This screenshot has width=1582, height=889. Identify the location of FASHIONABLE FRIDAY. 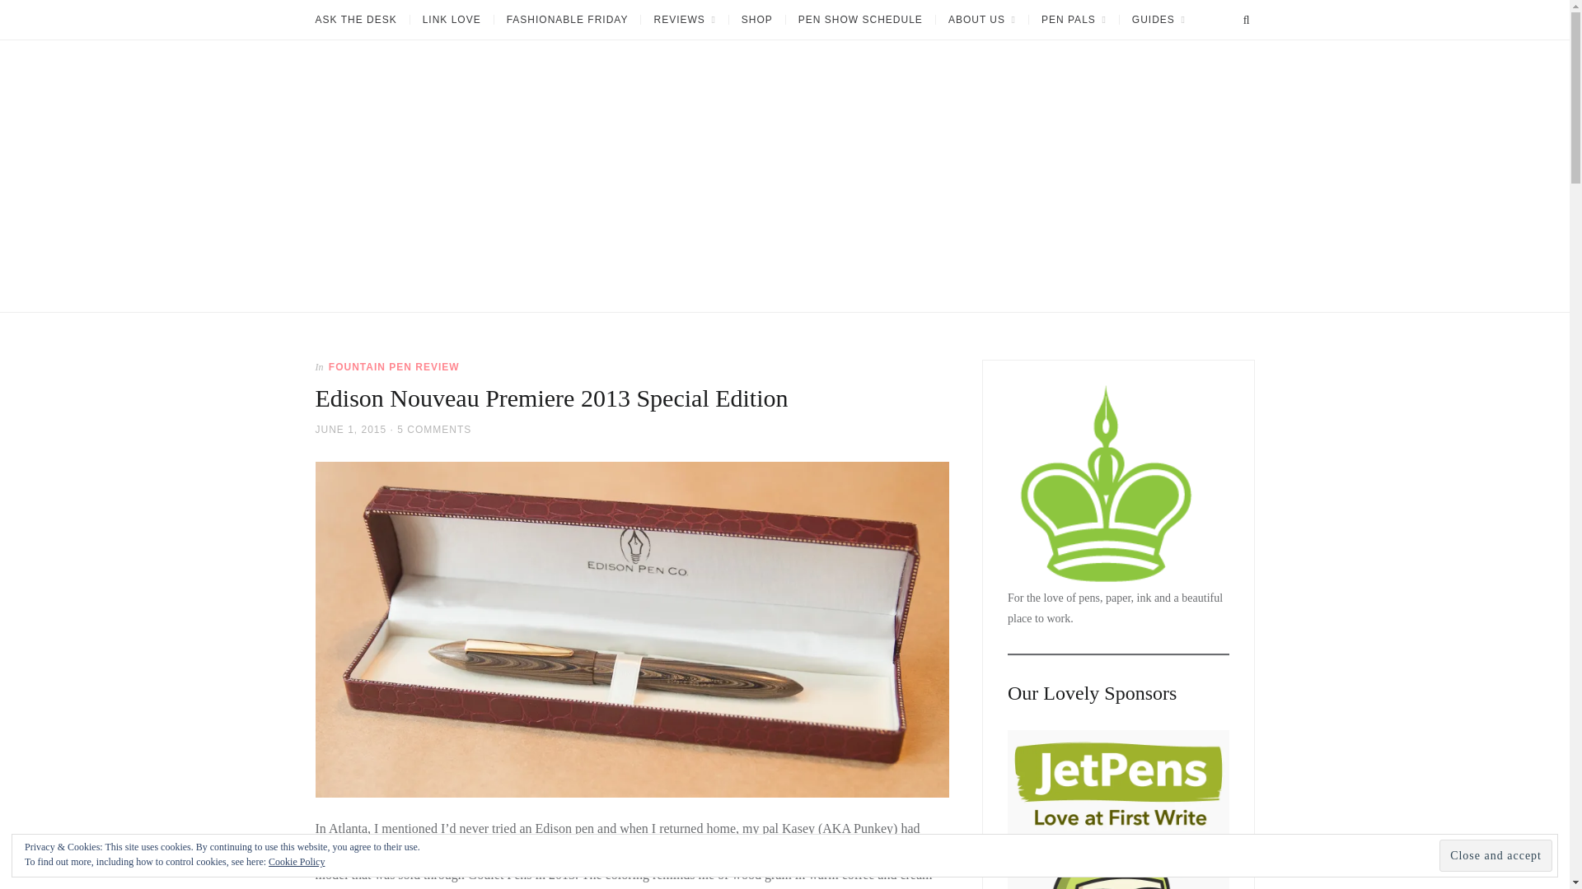
(567, 20).